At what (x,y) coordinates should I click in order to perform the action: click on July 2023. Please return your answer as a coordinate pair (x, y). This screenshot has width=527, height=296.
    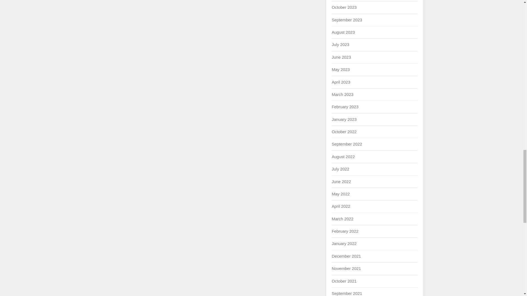
    Looking at the image, I should click on (340, 44).